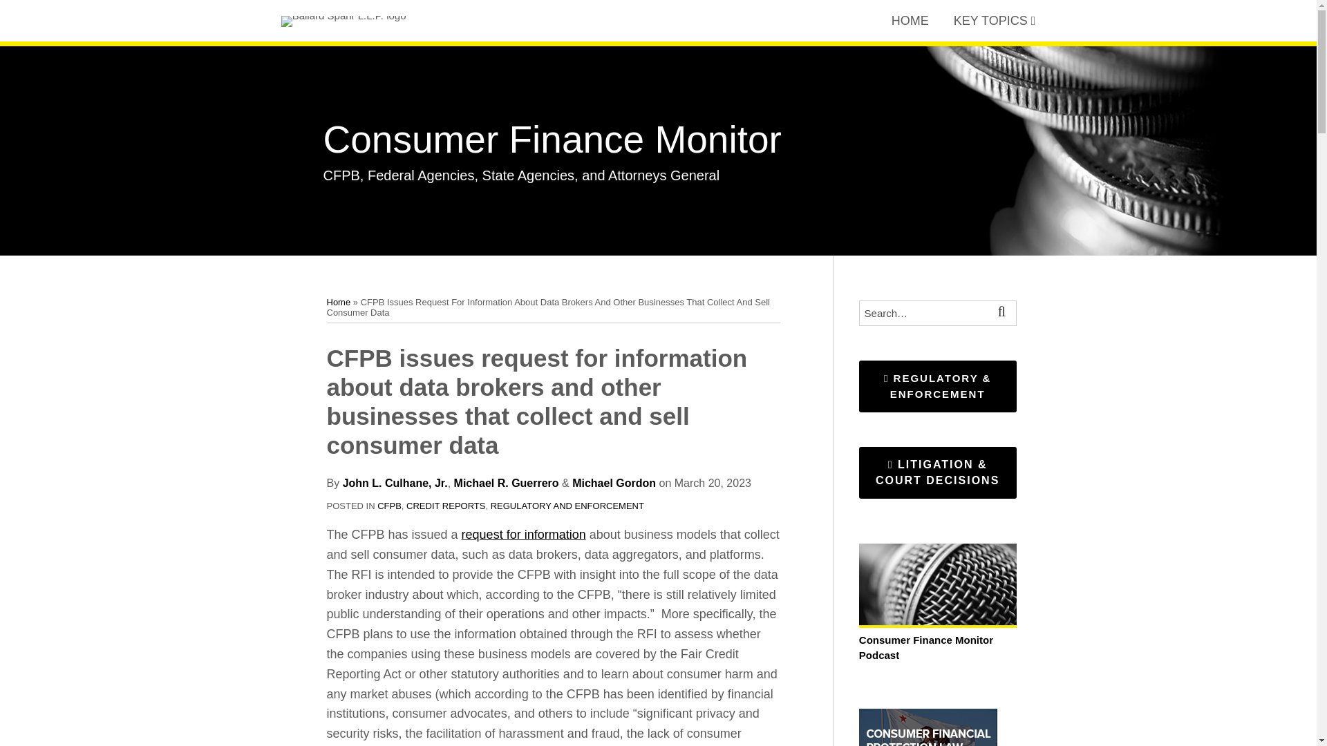 Image resolution: width=1327 pixels, height=746 pixels. What do you see at coordinates (567, 506) in the screenshot?
I see `REGULATORY AND ENFORCEMENT` at bounding box center [567, 506].